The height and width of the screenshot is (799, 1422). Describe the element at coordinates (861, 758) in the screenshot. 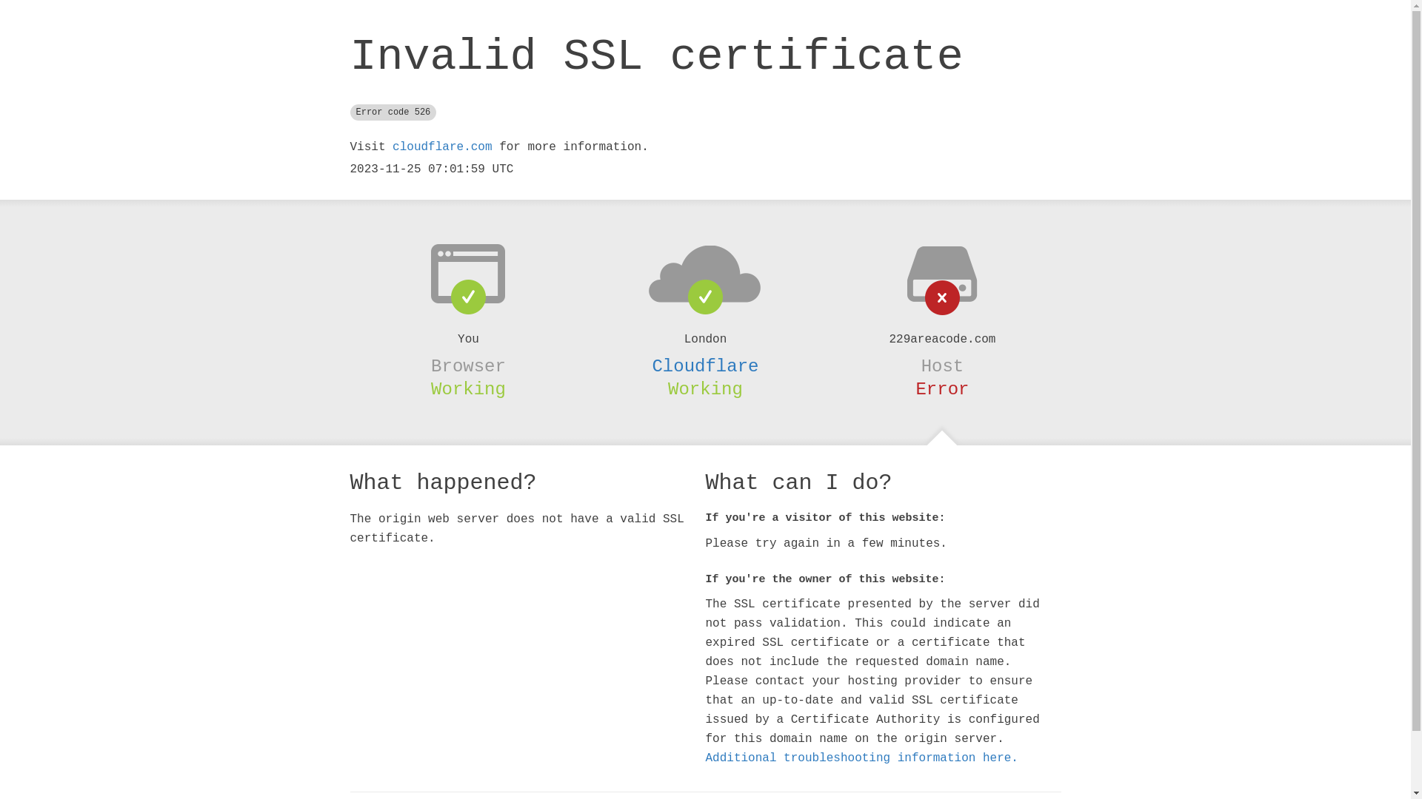

I see `Additional troubleshooting information here.` at that location.